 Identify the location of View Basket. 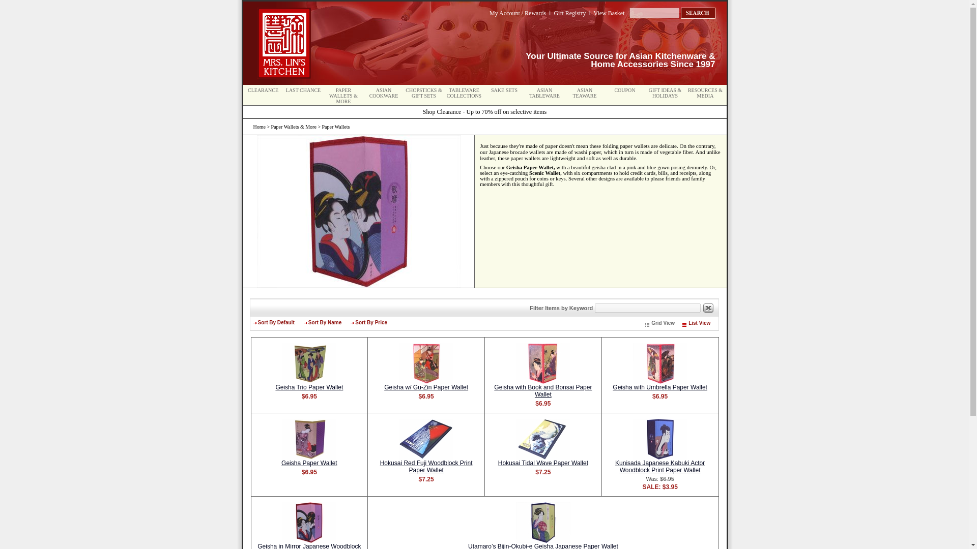
(610, 13).